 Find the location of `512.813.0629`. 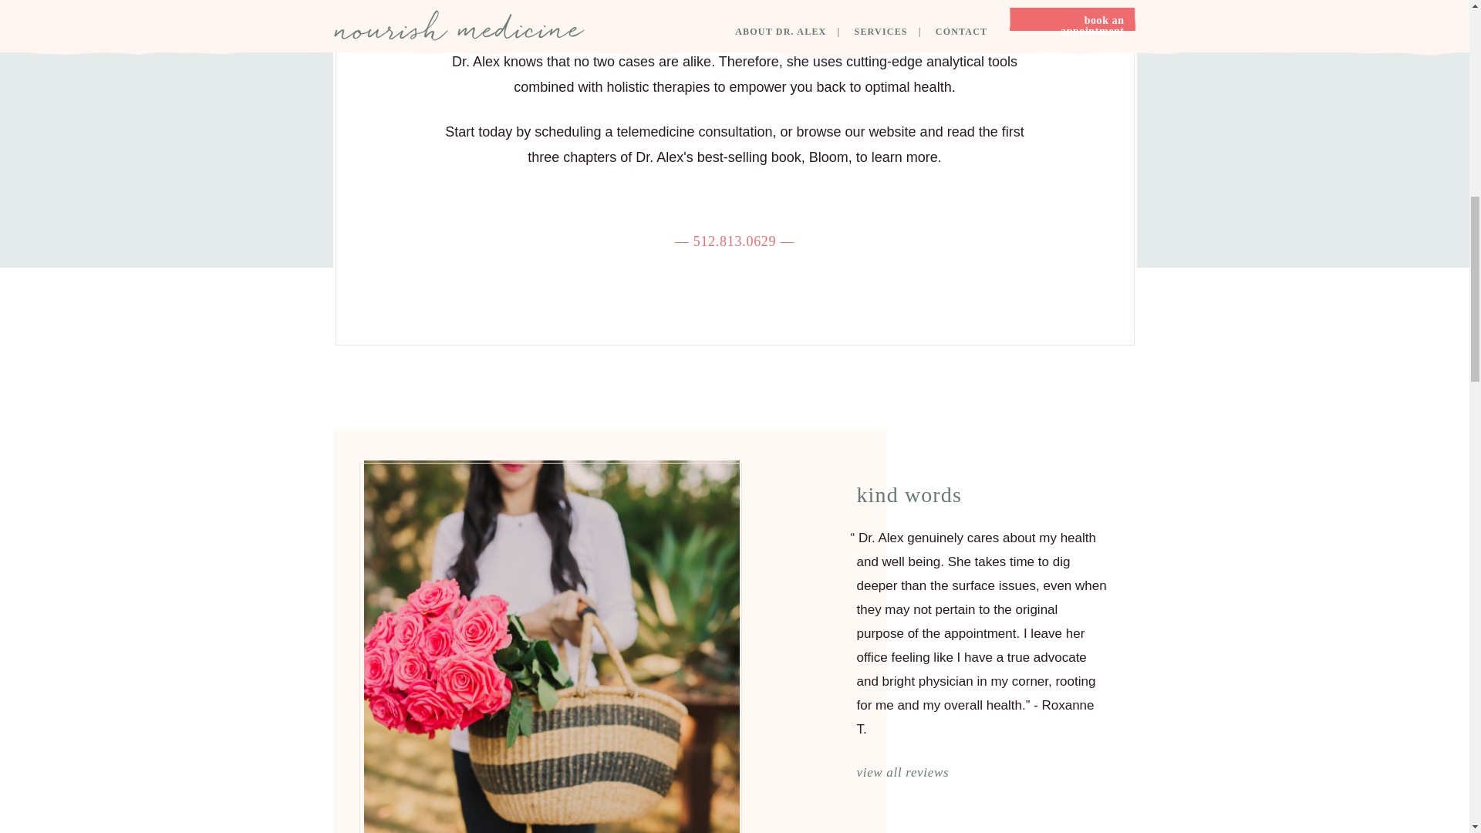

512.813.0629 is located at coordinates (735, 242).